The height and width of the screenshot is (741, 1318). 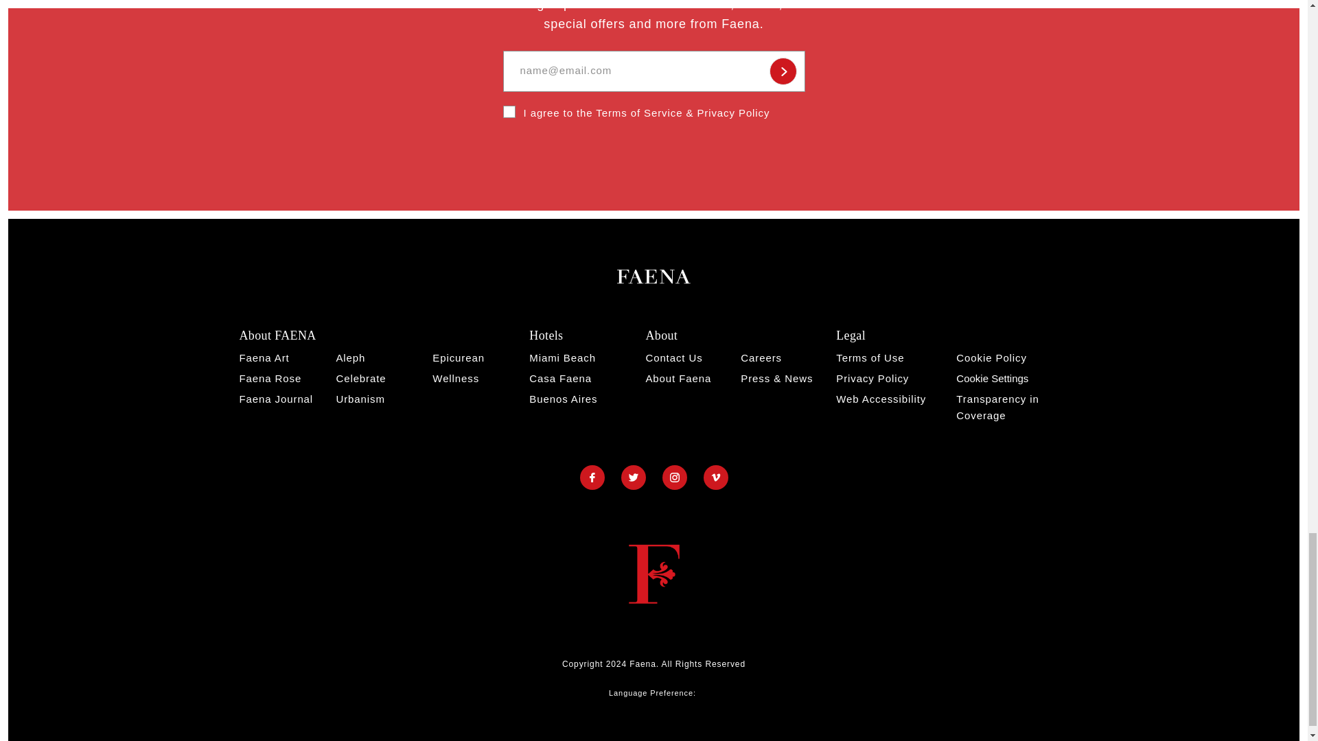 What do you see at coordinates (264, 358) in the screenshot?
I see `Faena Art` at bounding box center [264, 358].